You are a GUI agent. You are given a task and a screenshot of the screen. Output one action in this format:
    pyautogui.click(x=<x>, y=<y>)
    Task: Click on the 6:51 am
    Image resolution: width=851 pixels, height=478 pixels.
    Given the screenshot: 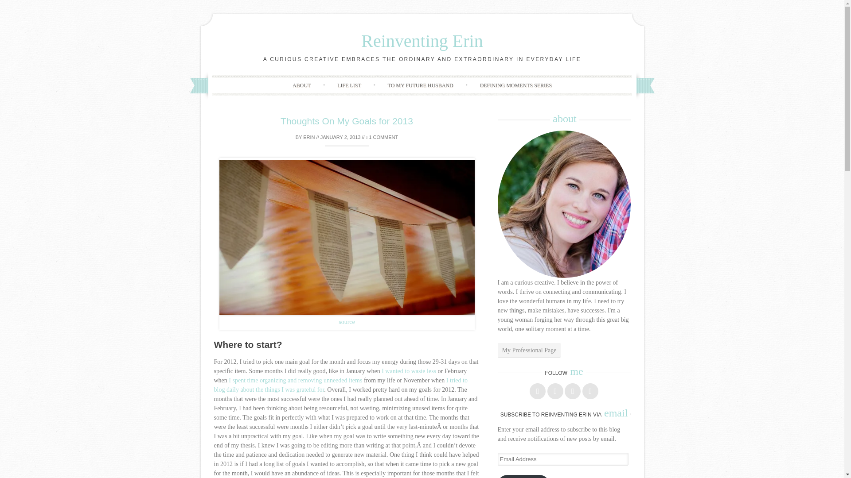 What is the action you would take?
    pyautogui.click(x=340, y=137)
    